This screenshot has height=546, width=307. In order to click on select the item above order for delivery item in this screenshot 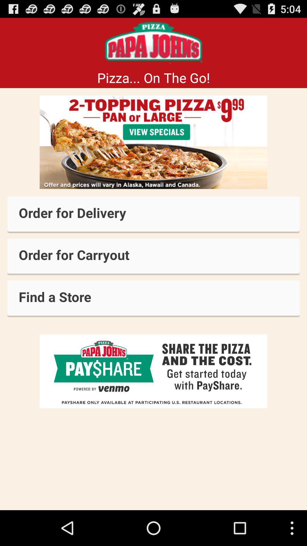, I will do `click(153, 142)`.